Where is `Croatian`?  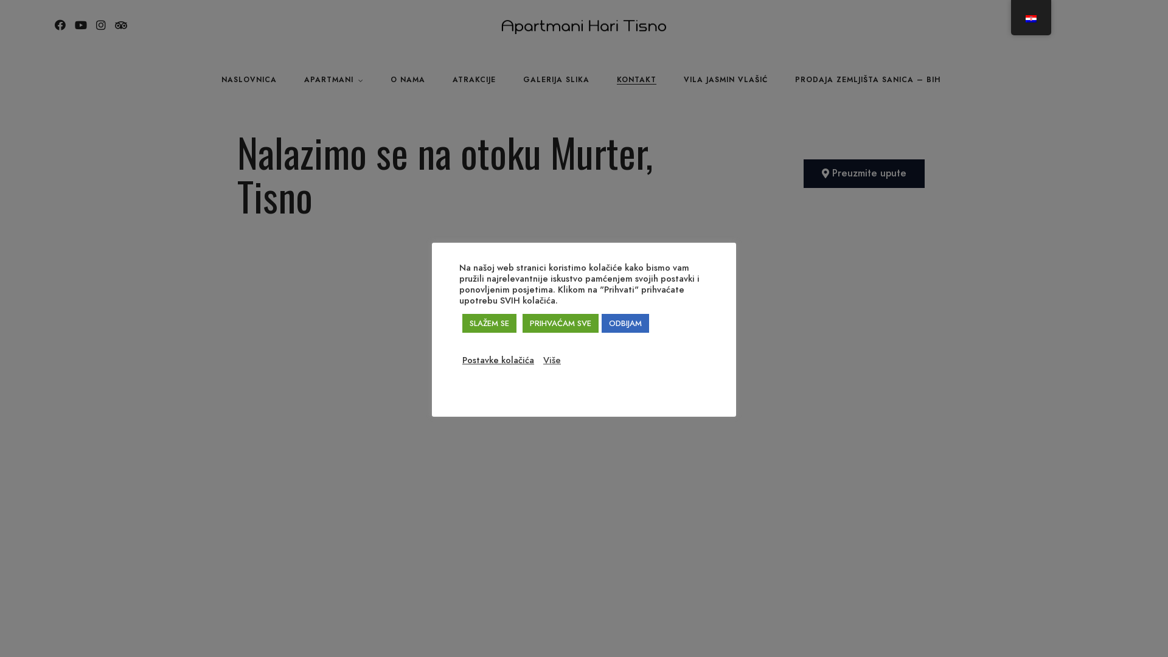 Croatian is located at coordinates (1031, 19).